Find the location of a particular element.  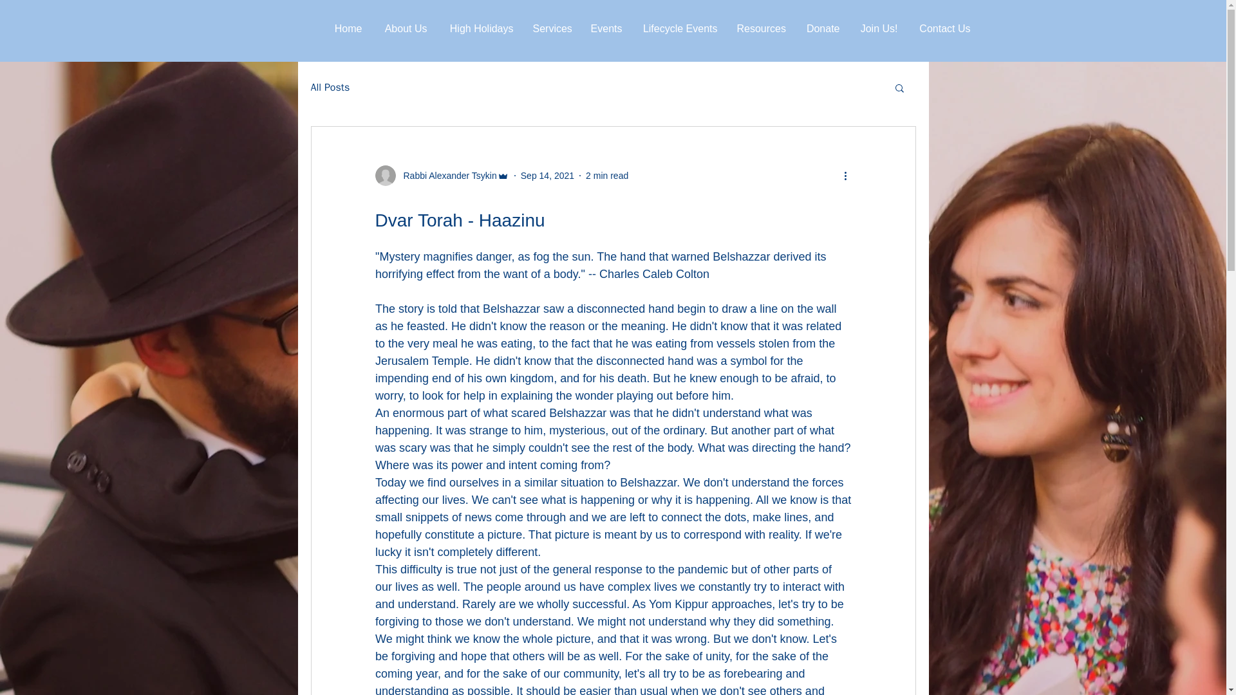

Contact Us is located at coordinates (944, 29).